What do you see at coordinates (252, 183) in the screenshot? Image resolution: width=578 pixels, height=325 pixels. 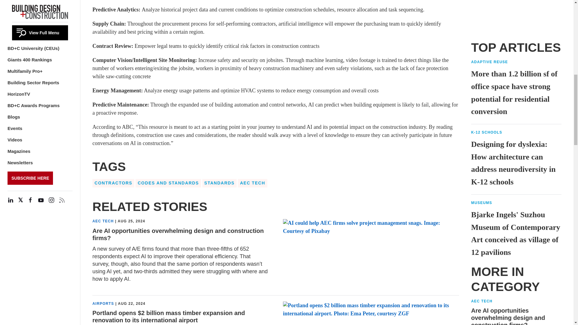 I see `AEC TECH` at bounding box center [252, 183].